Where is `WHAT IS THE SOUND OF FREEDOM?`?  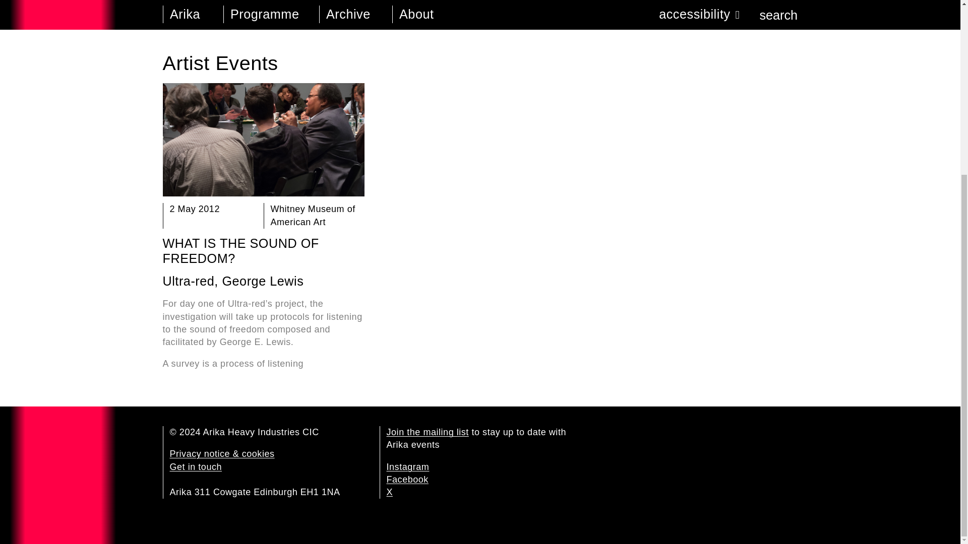
WHAT IS THE SOUND OF FREEDOM? is located at coordinates (240, 251).